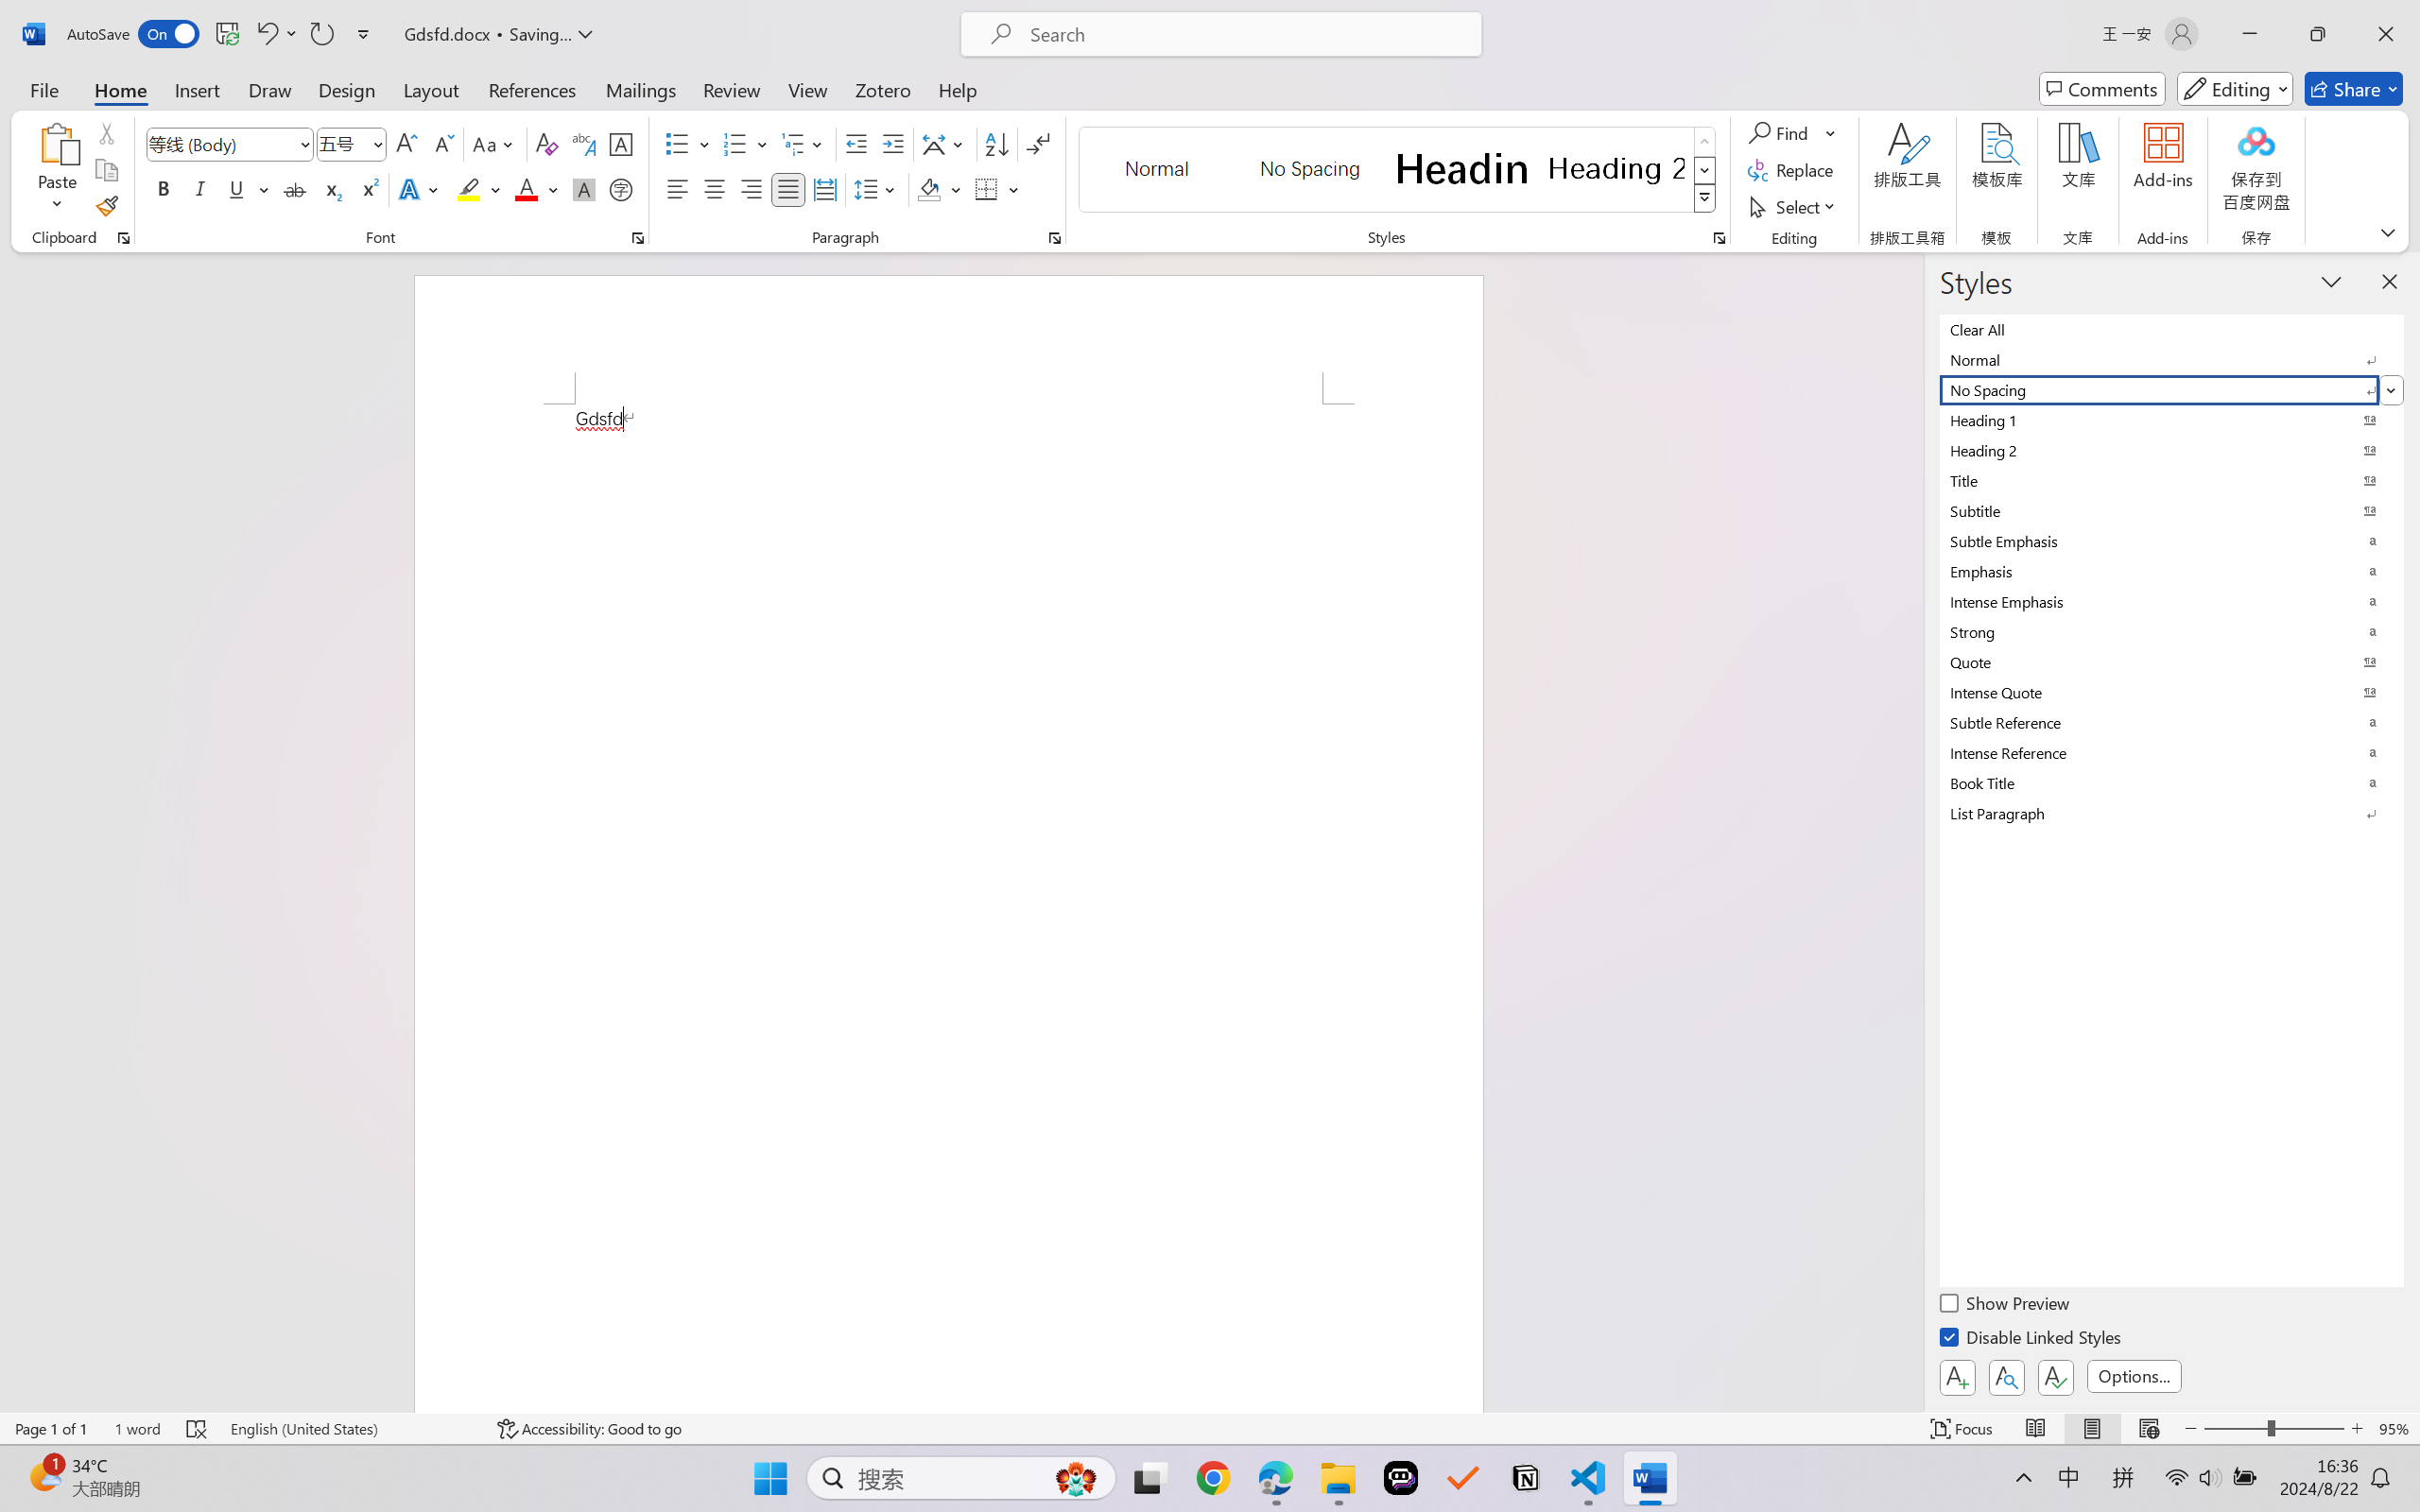 Image resolution: width=2420 pixels, height=1512 pixels. I want to click on Clear Formatting, so click(546, 144).